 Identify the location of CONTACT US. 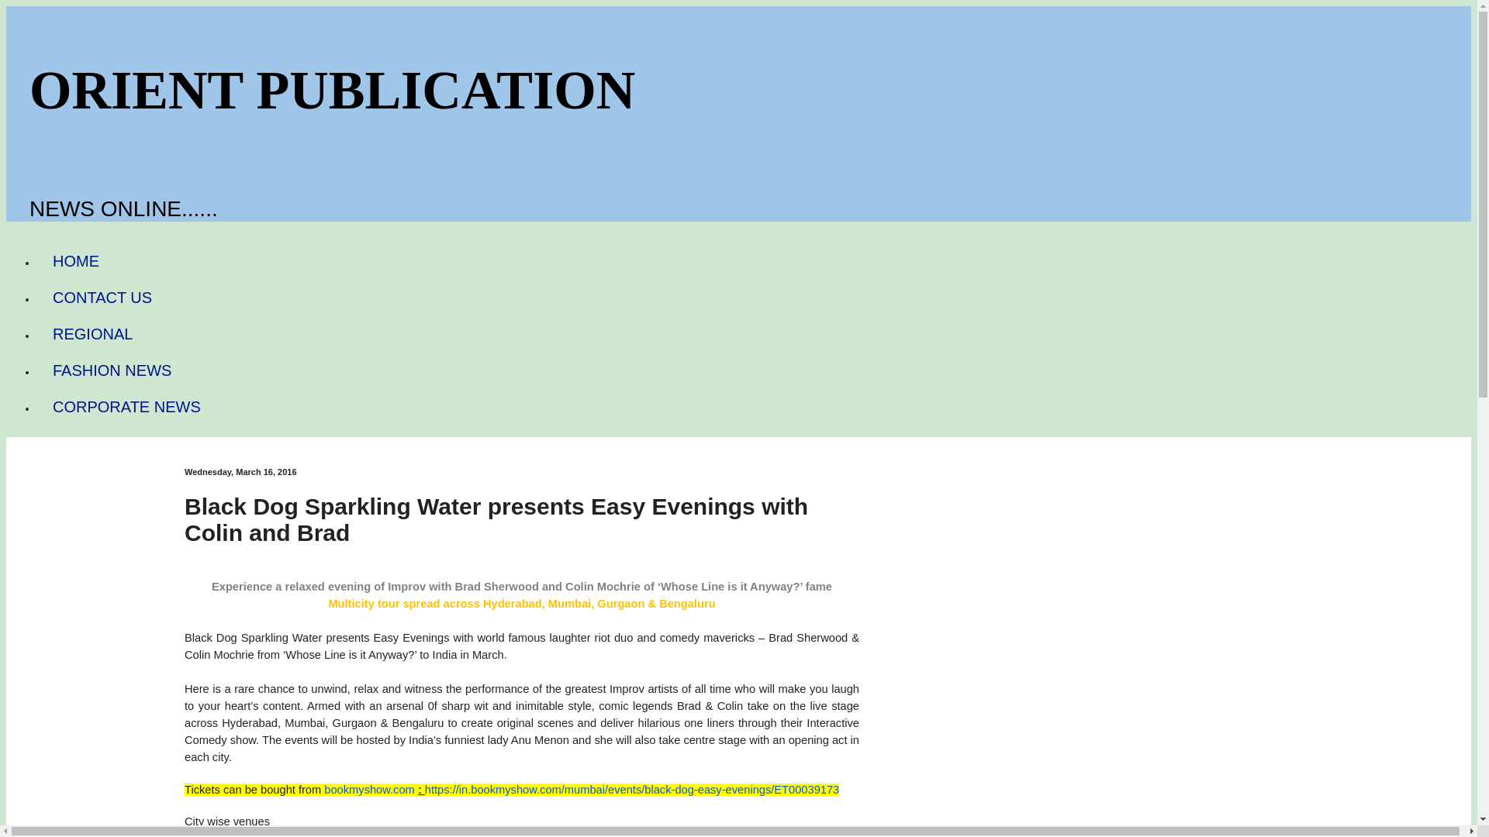
(102, 298).